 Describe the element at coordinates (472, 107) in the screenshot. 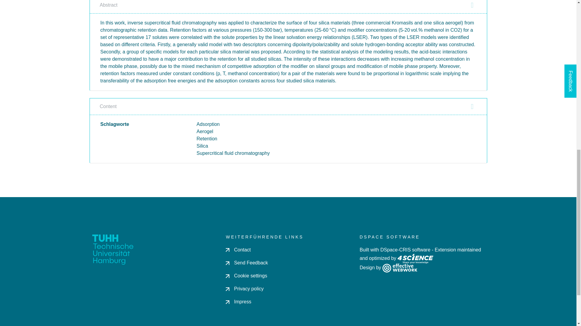

I see `Close section` at that location.